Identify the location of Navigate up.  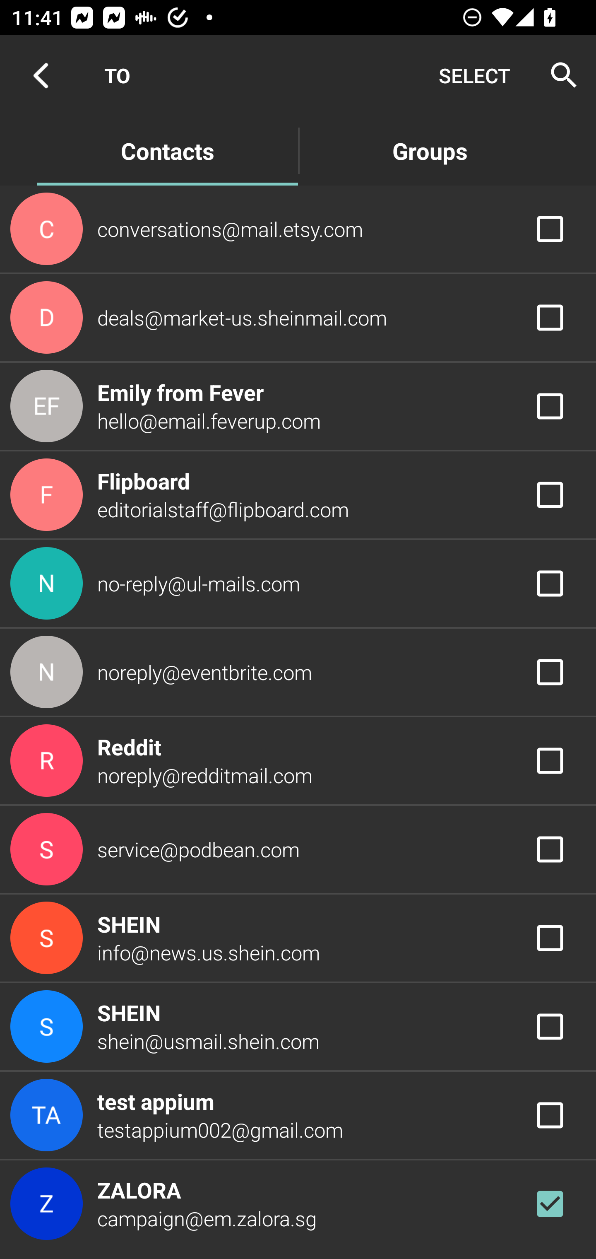
(41, 75).